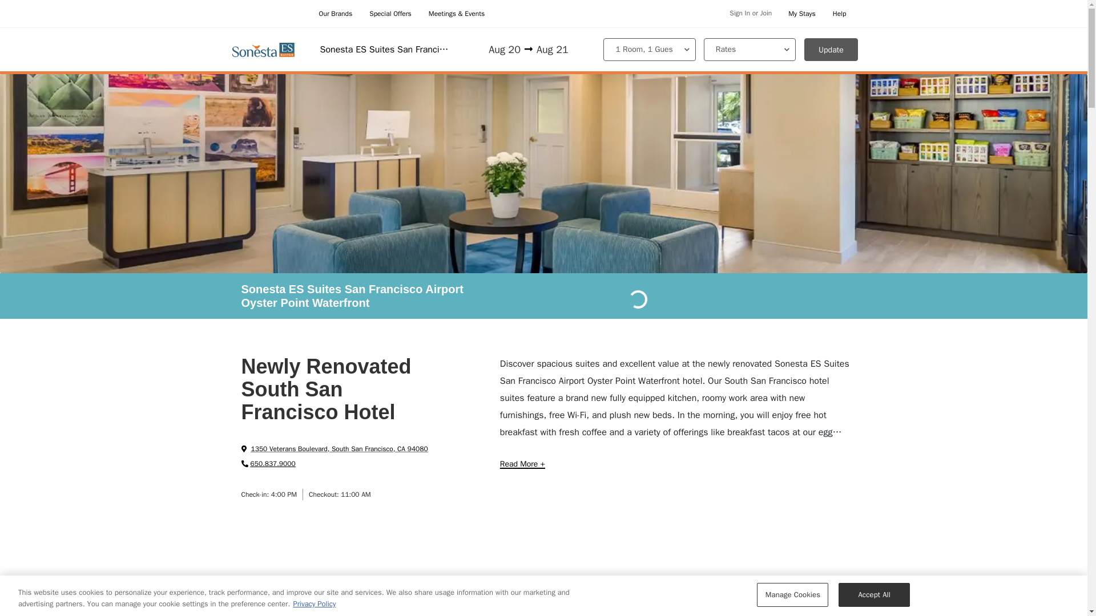 This screenshot has width=1096, height=616. I want to click on 650.837.9000, so click(268, 463).